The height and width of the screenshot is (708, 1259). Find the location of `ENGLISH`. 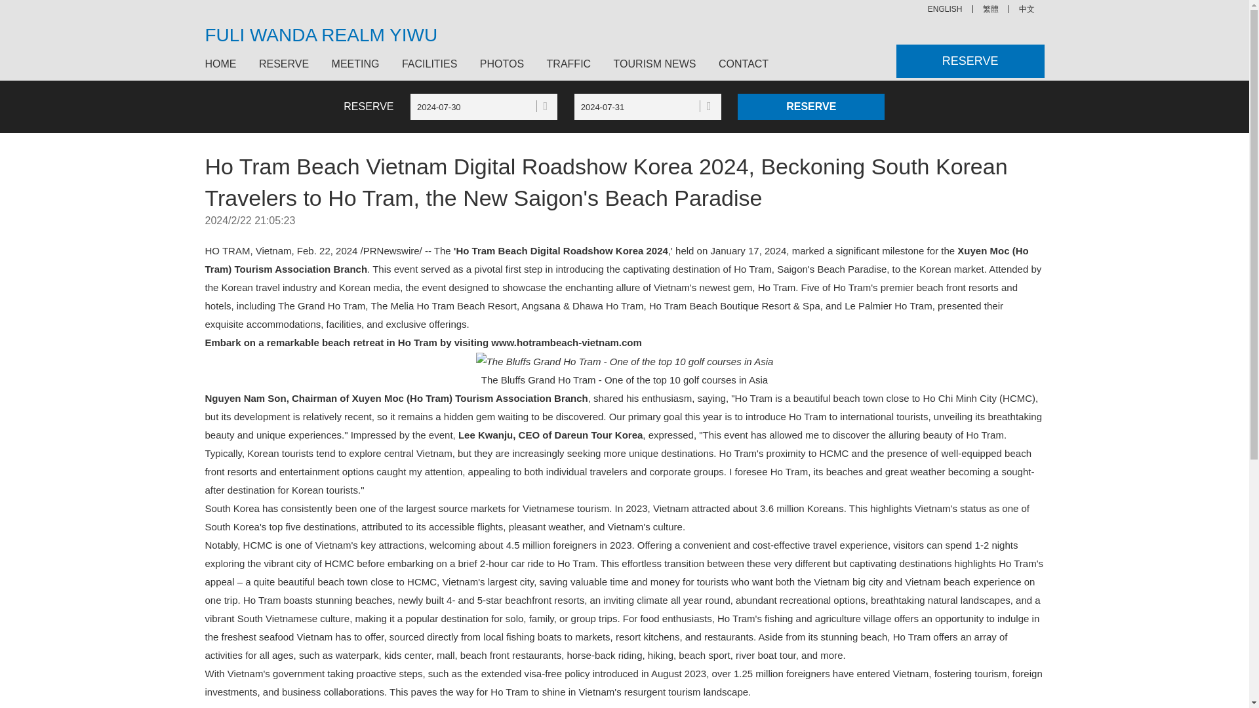

ENGLISH is located at coordinates (946, 9).